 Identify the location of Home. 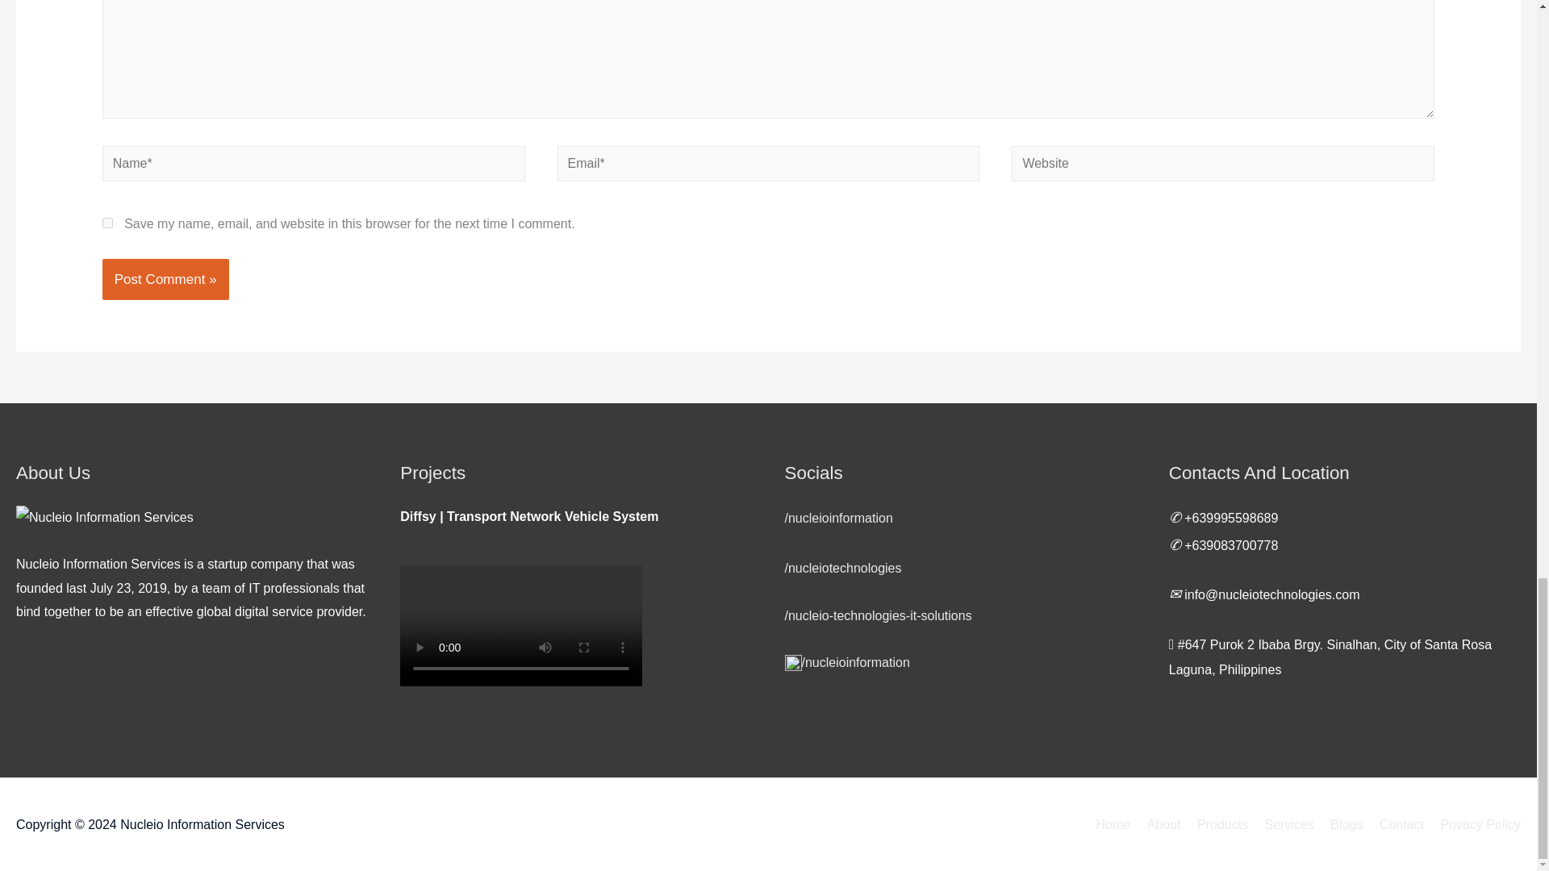
(1113, 824).